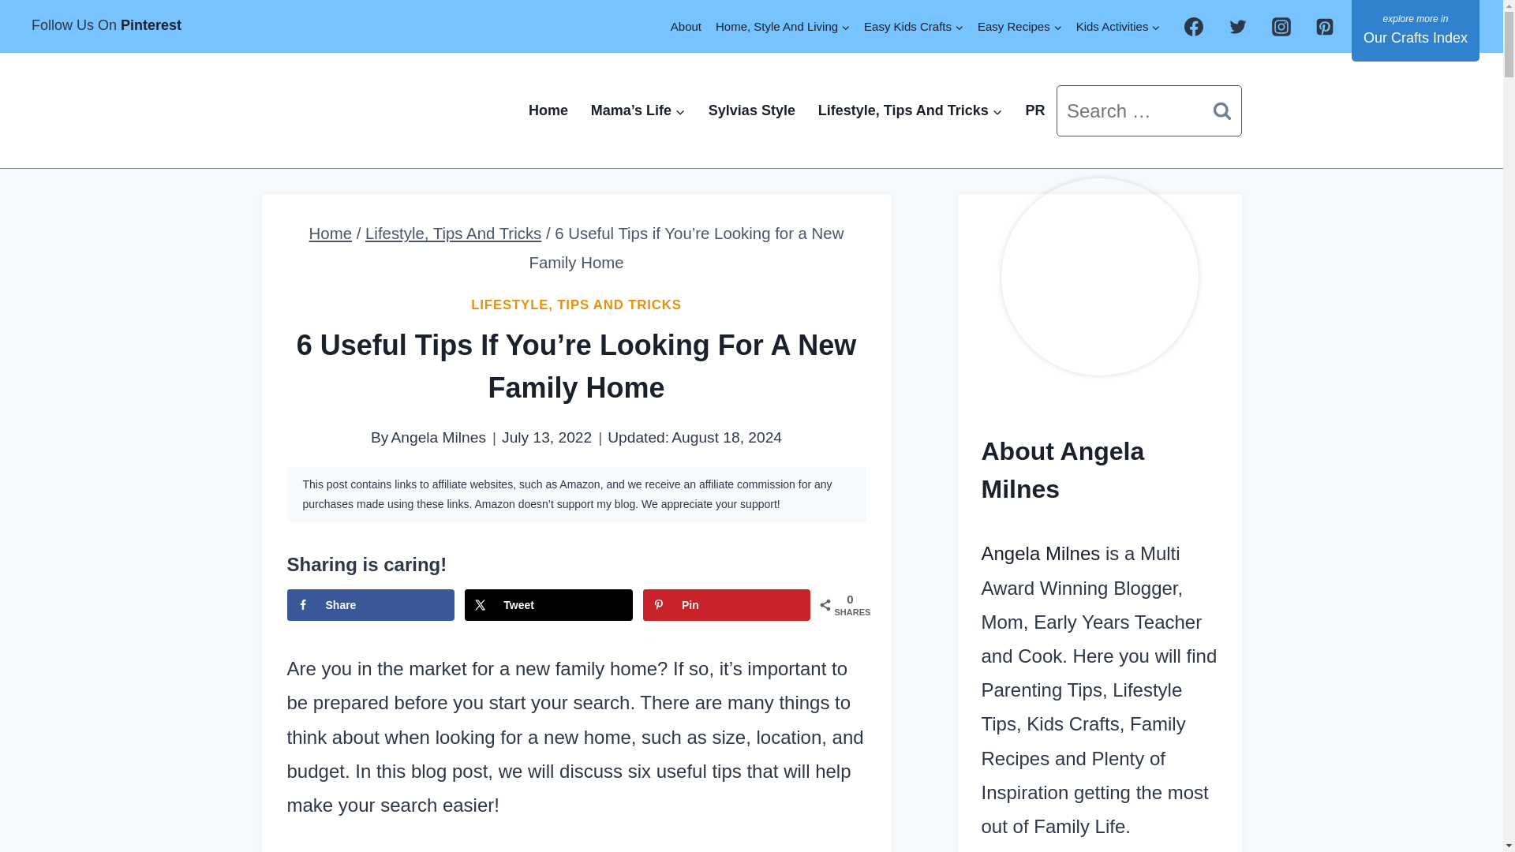  I want to click on Kids Activities, so click(1119, 26).